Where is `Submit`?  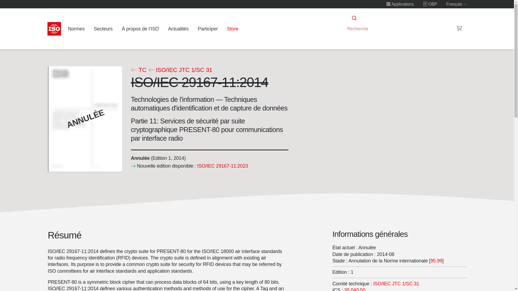 Submit is located at coordinates (354, 18).